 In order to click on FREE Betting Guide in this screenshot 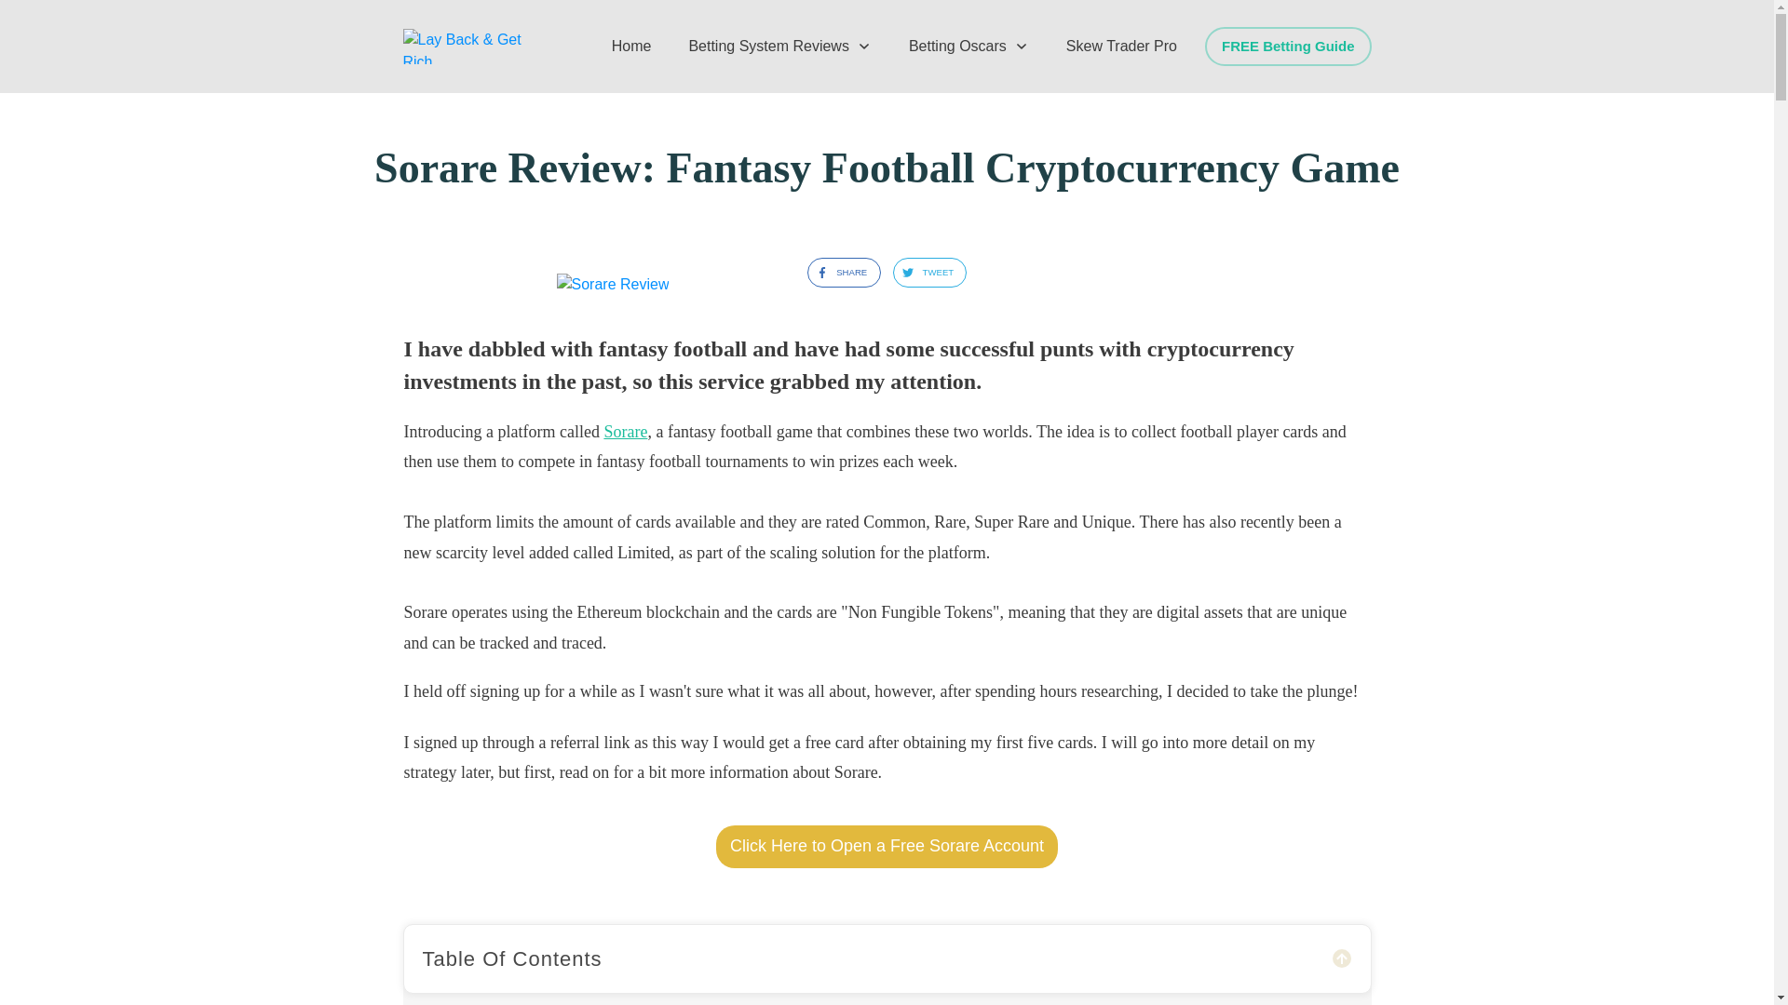, I will do `click(1288, 46)`.